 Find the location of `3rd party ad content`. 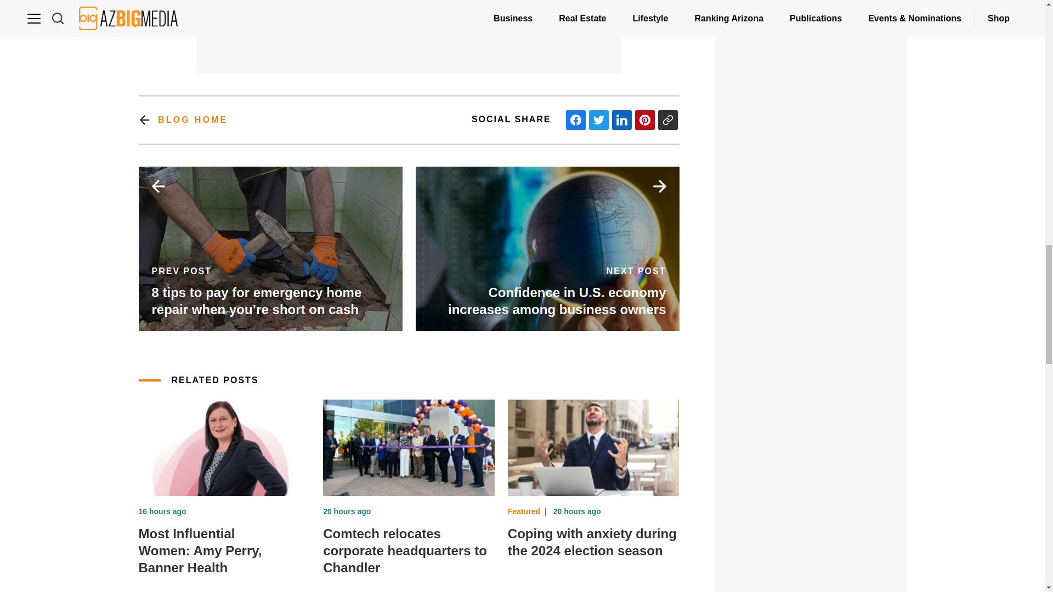

3rd party ad content is located at coordinates (409, 36).